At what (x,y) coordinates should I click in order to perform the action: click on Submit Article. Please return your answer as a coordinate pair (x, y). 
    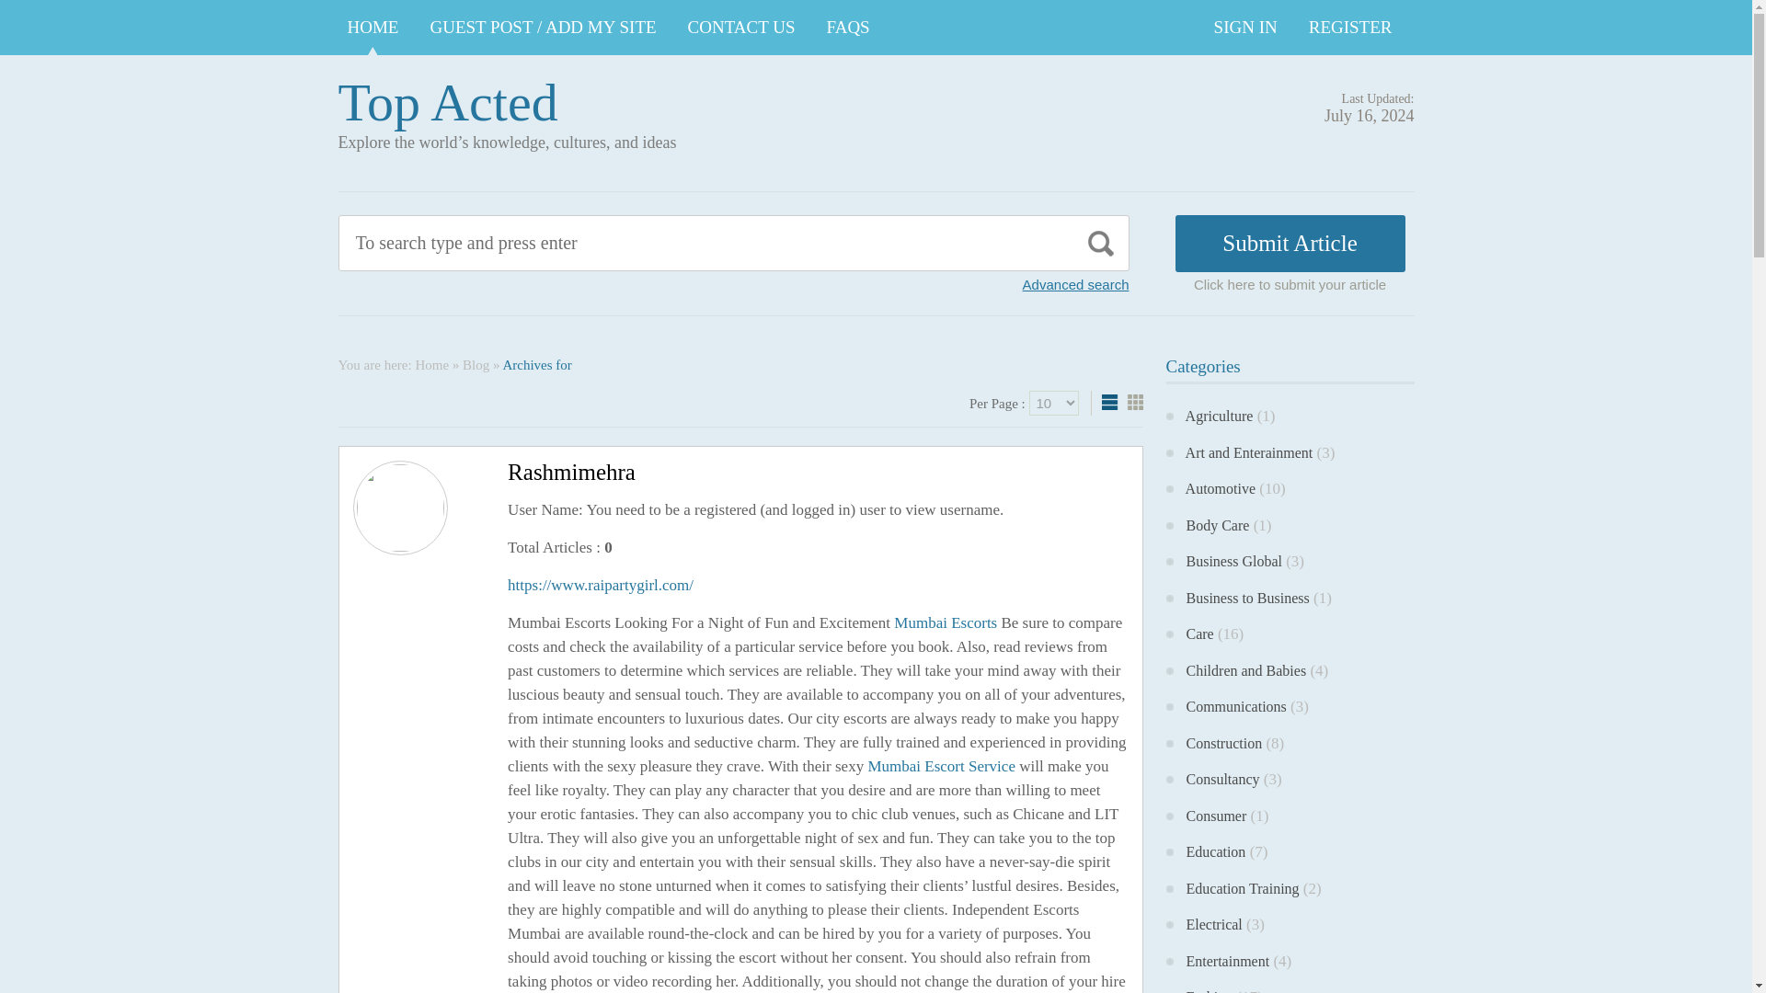
    Looking at the image, I should click on (1290, 243).